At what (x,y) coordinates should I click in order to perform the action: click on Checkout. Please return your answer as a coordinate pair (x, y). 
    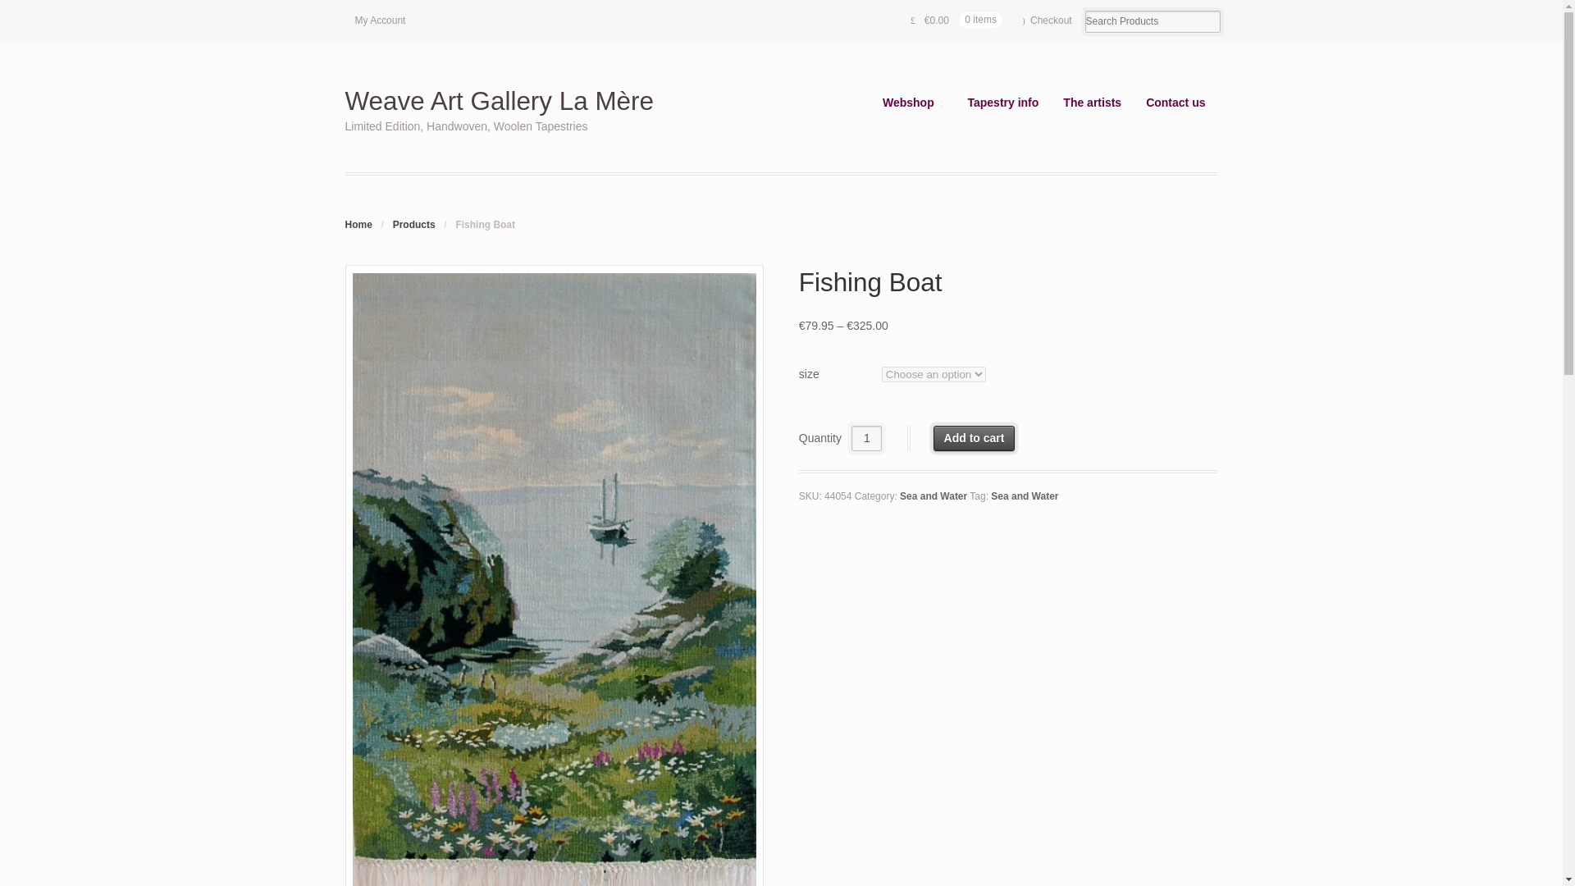
    Looking at the image, I should click on (1047, 21).